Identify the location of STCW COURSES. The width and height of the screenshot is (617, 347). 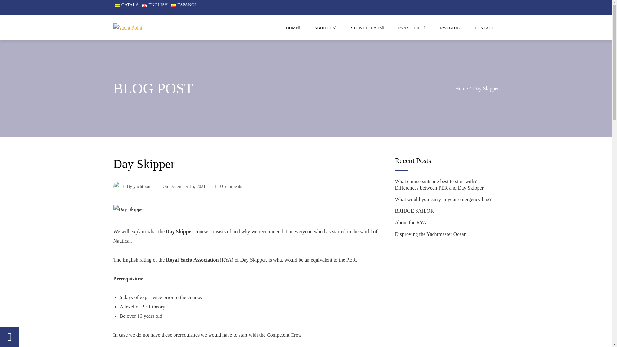
(367, 28).